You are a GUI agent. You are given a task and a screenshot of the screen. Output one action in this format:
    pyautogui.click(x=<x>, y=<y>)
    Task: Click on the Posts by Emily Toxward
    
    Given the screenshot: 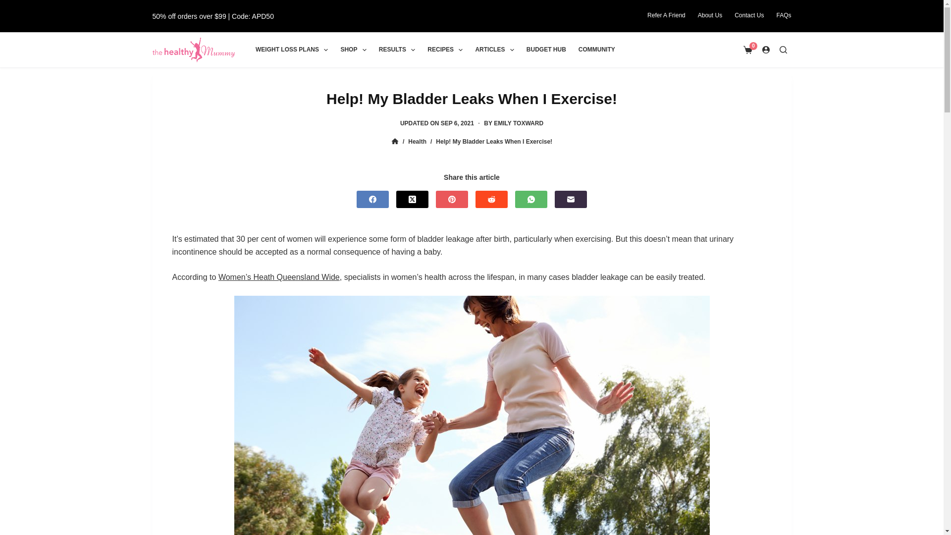 What is the action you would take?
    pyautogui.click(x=518, y=123)
    